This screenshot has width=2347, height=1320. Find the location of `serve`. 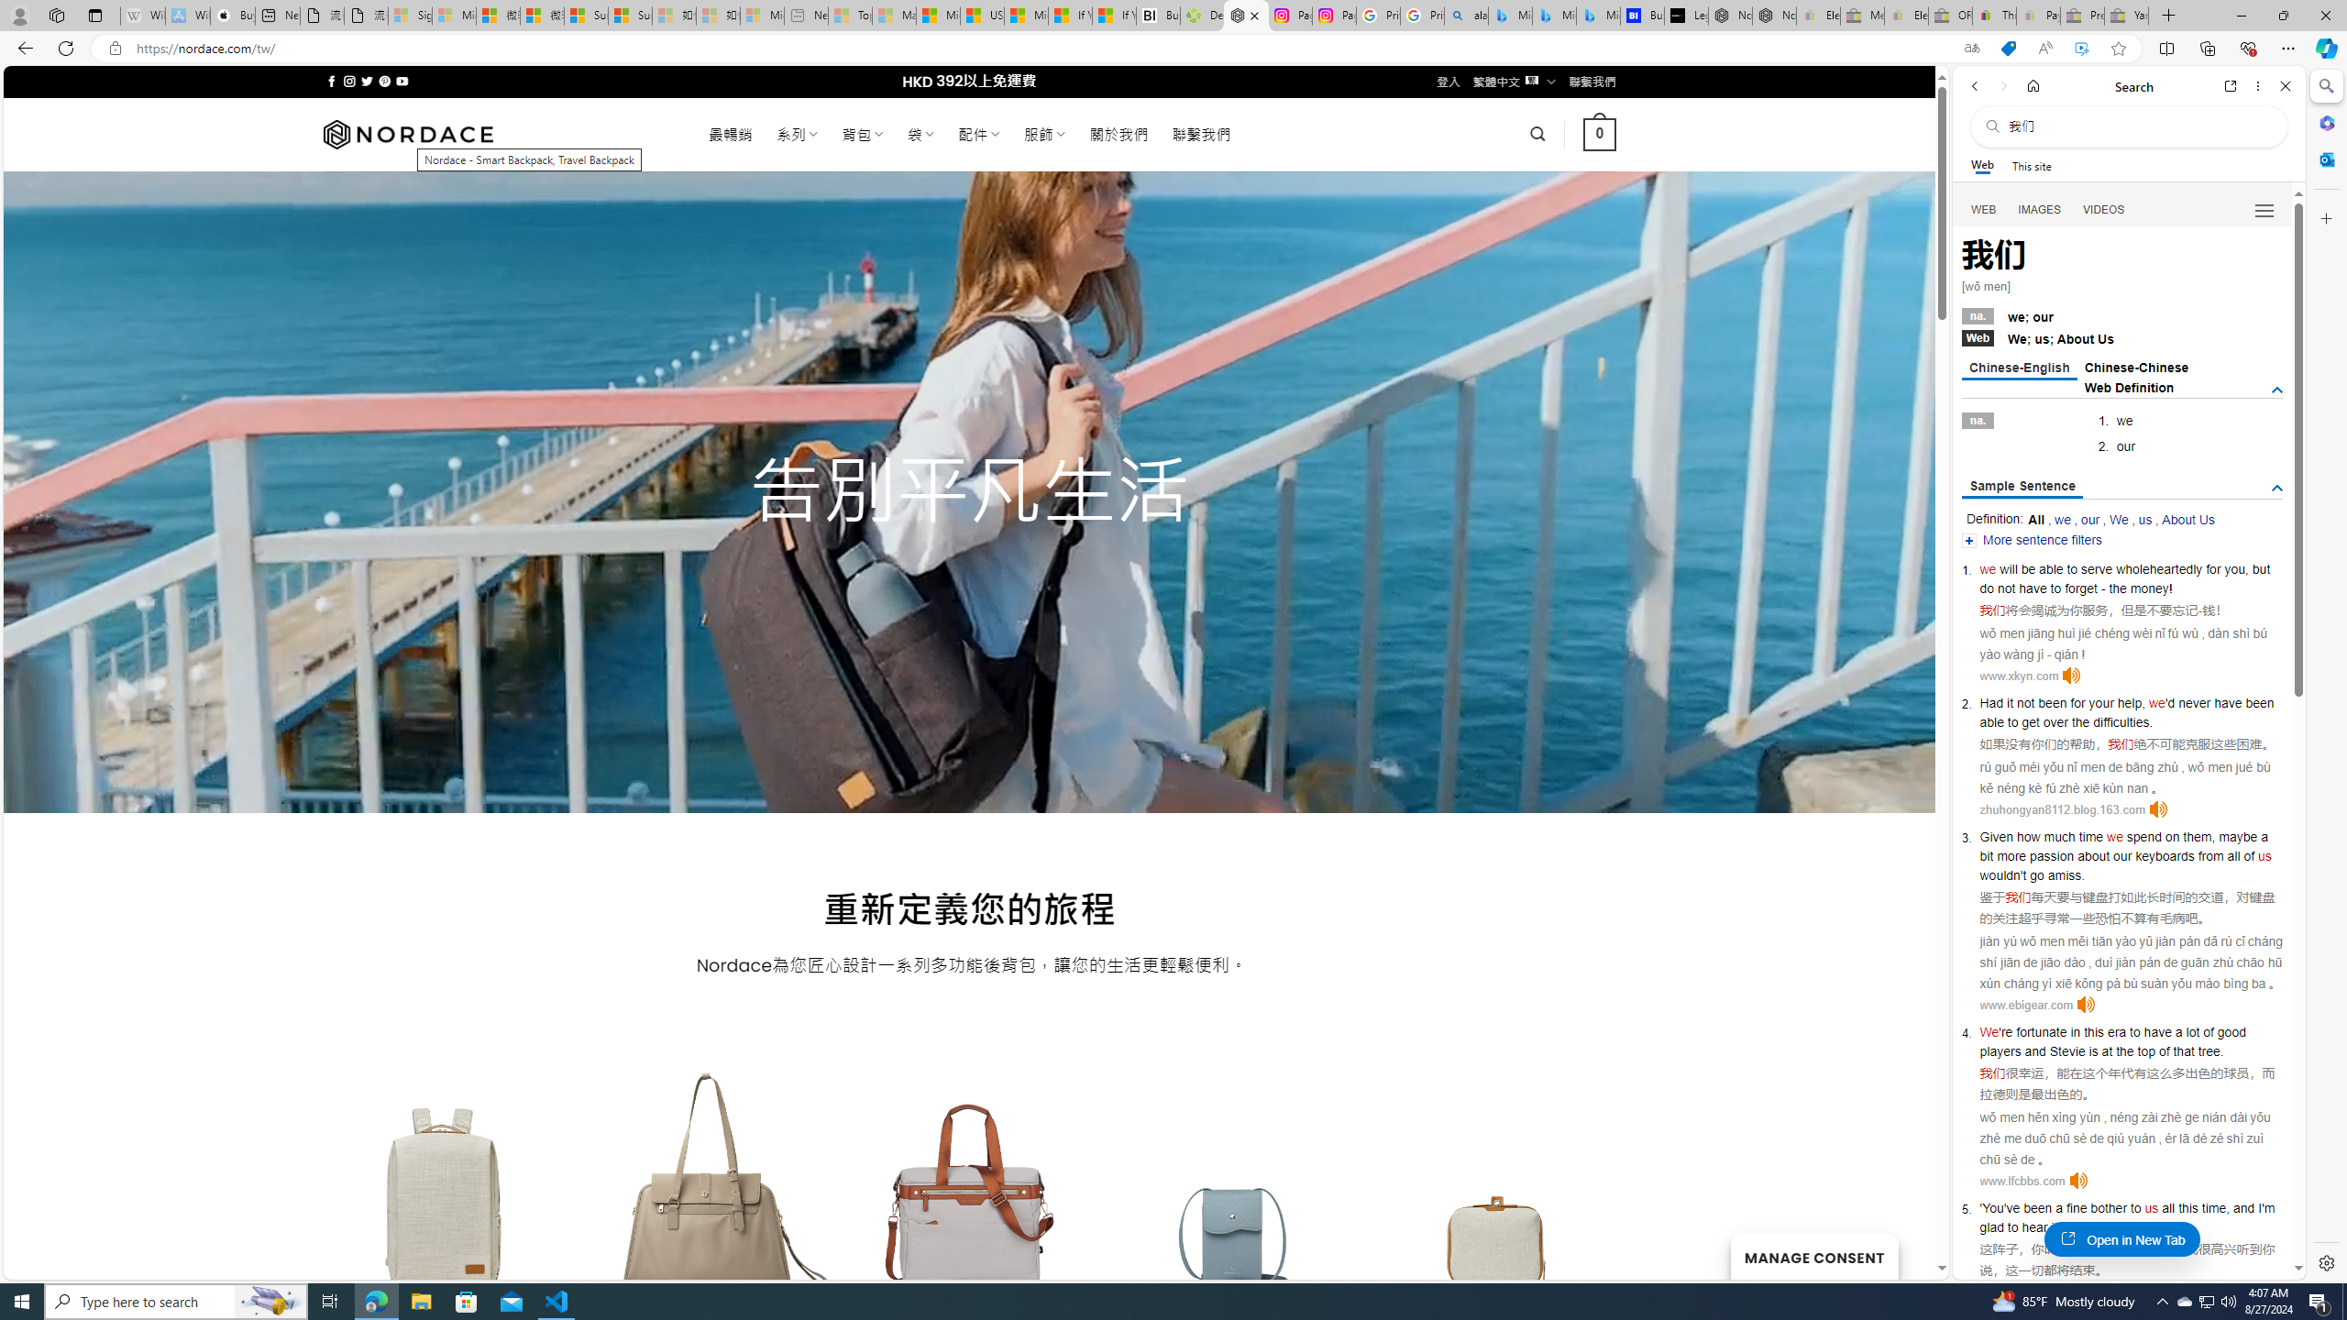

serve is located at coordinates (2097, 569).